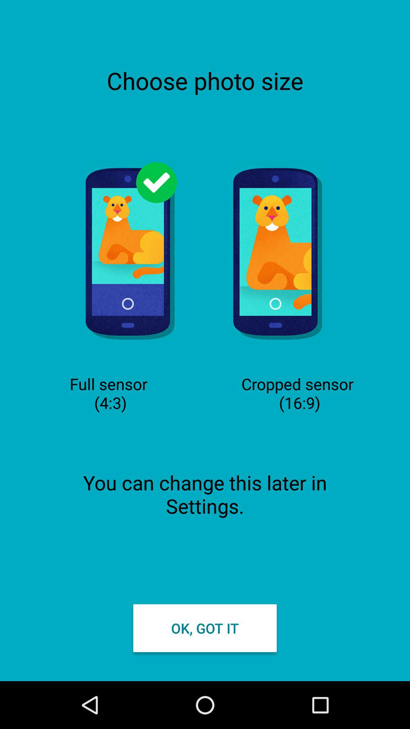 The image size is (410, 729). Describe the element at coordinates (205, 628) in the screenshot. I see `open app below the you can change app` at that location.